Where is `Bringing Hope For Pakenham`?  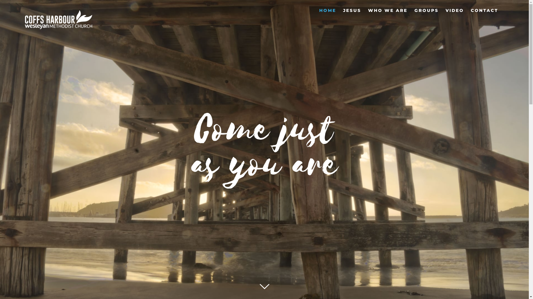
Bringing Hope For Pakenham is located at coordinates (264, 148).